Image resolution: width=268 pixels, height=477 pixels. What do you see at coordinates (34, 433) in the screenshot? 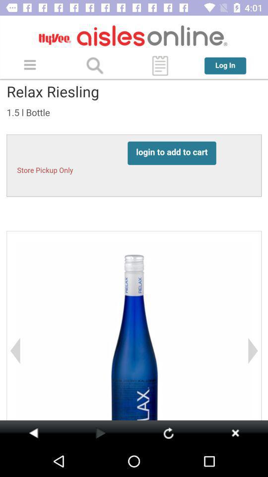
I see `go to back` at bounding box center [34, 433].